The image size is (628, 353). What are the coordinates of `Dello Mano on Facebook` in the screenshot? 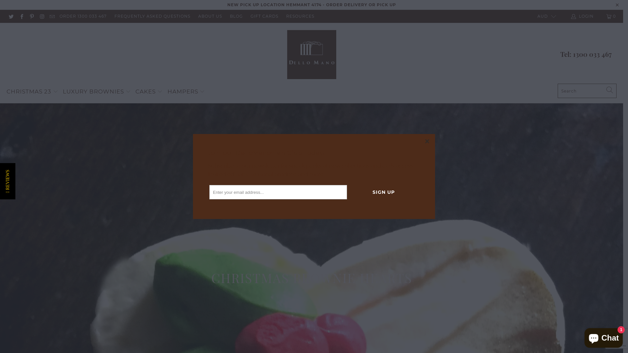 It's located at (21, 16).